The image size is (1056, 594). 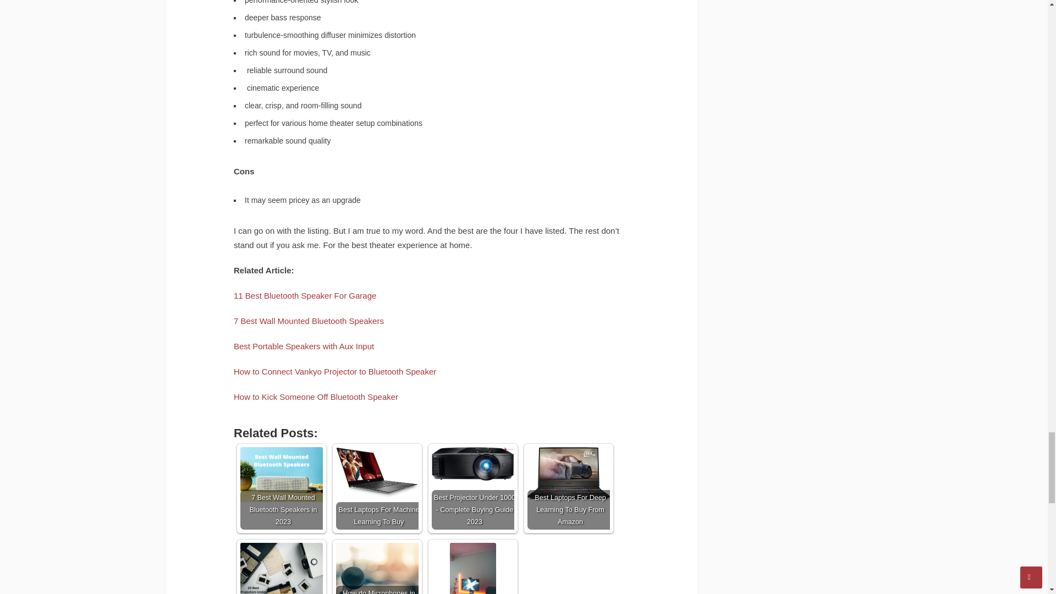 What do you see at coordinates (305, 296) in the screenshot?
I see `11 Best Bluetooth Speaker For Garage` at bounding box center [305, 296].